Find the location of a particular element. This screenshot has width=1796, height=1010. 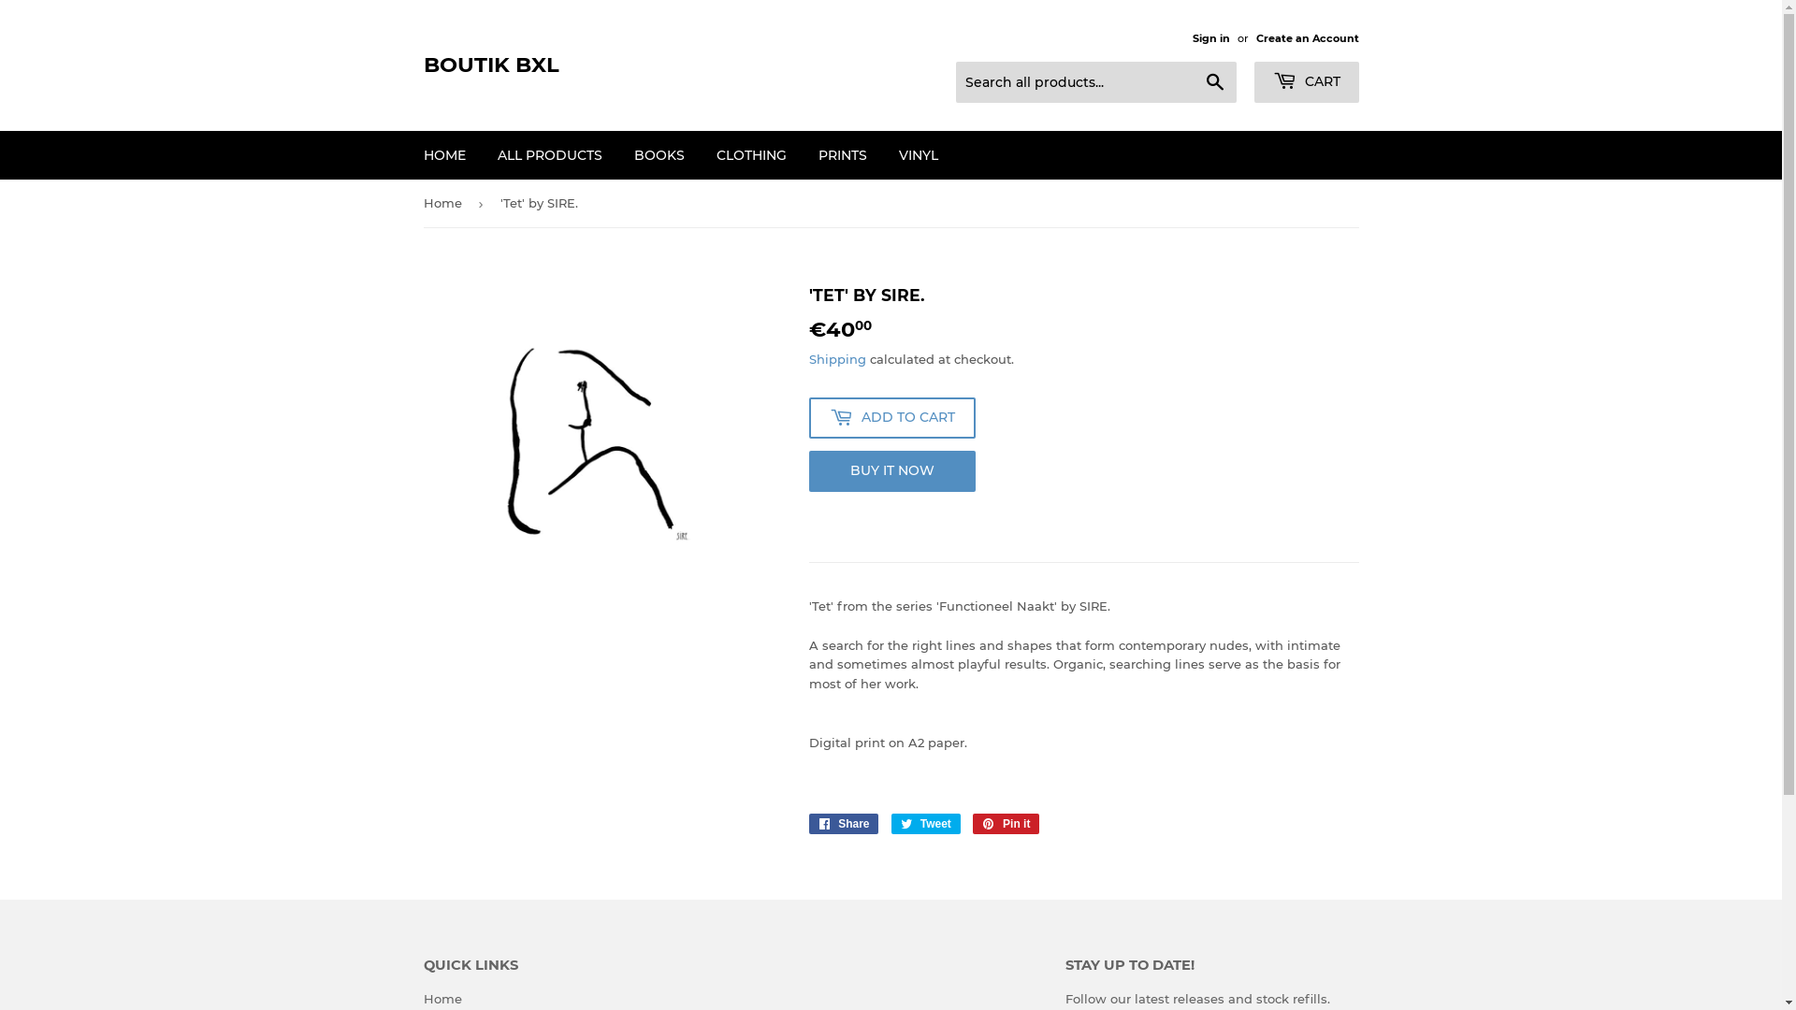

ALL PRODUCTS is located at coordinates (549, 155).